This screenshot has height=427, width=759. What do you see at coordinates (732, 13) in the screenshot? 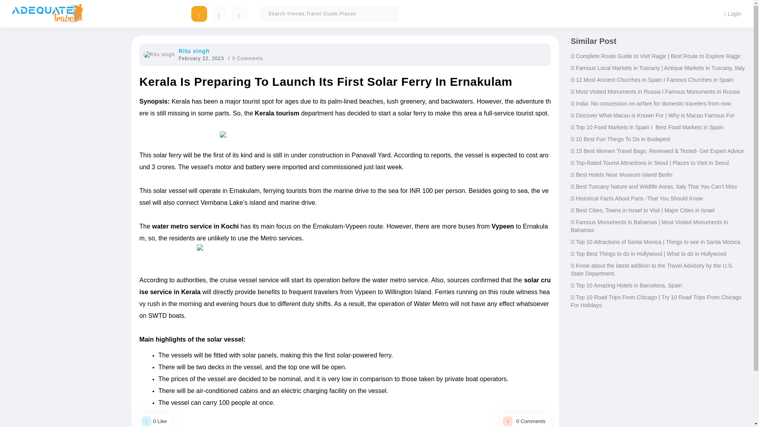
I see `Login` at bounding box center [732, 13].